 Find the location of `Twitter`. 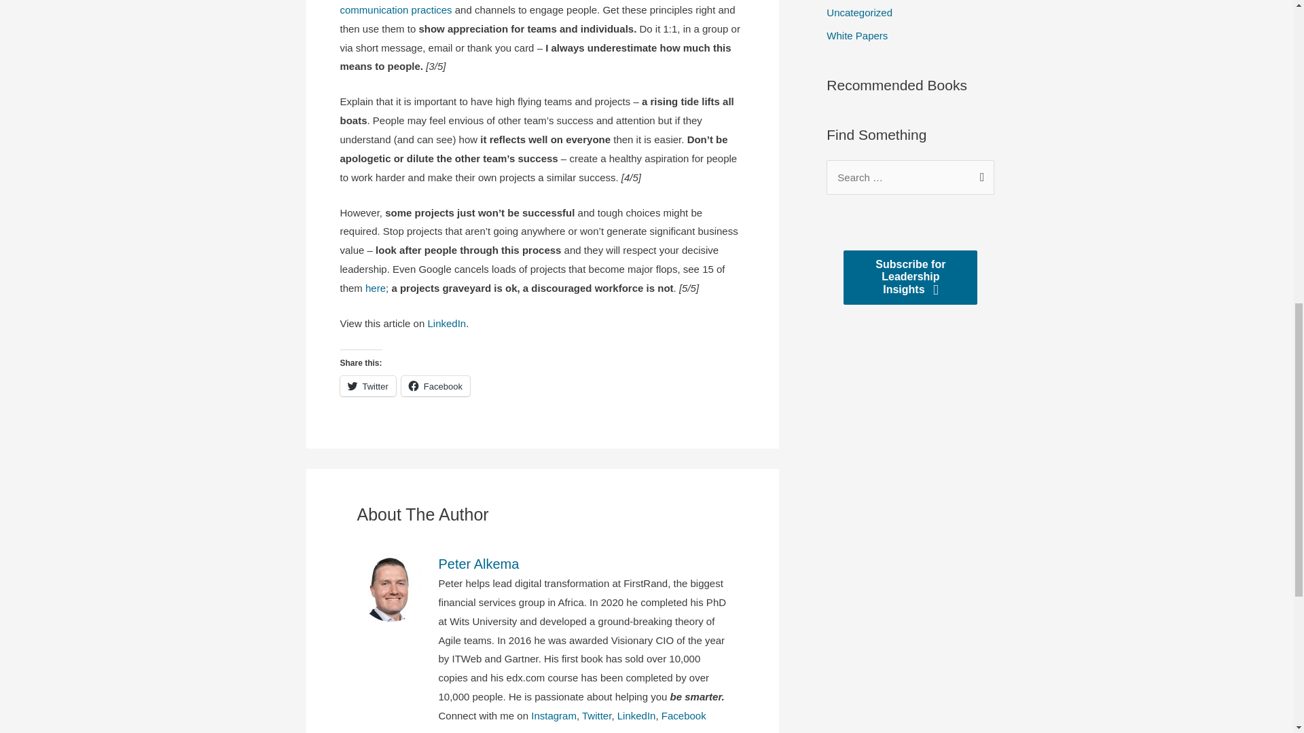

Twitter is located at coordinates (596, 715).